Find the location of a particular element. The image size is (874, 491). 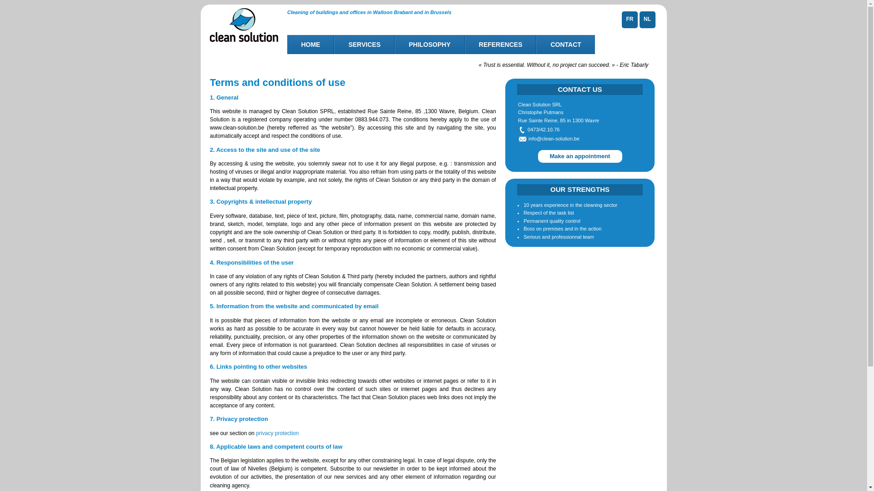

CONTACT is located at coordinates (565, 45).